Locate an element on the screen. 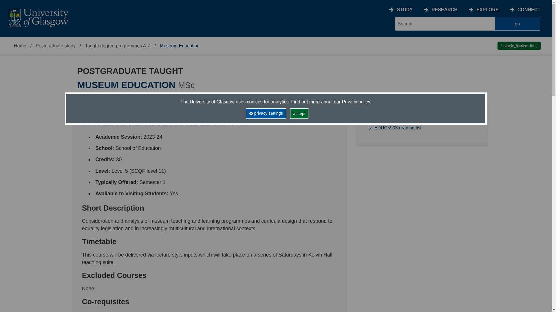 Image resolution: width=556 pixels, height=312 pixels. Privacy policy is located at coordinates (356, 102).